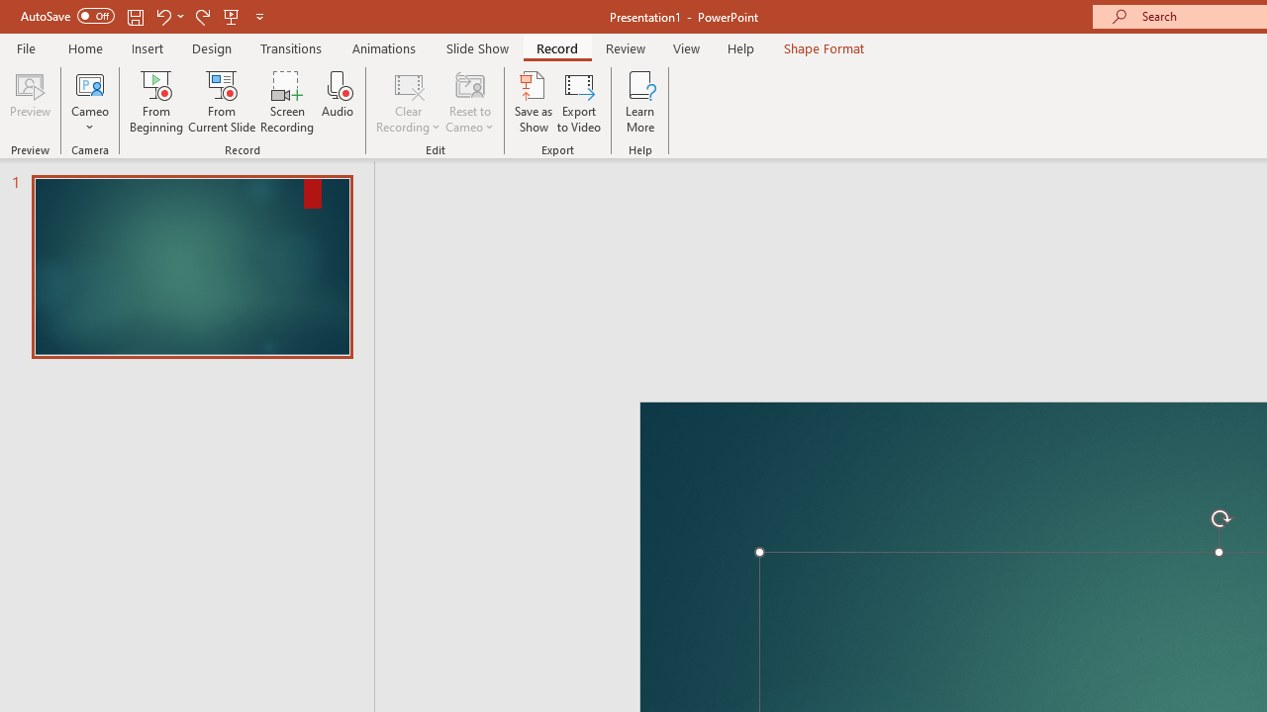  What do you see at coordinates (156, 101) in the screenshot?
I see `From Beginning...` at bounding box center [156, 101].